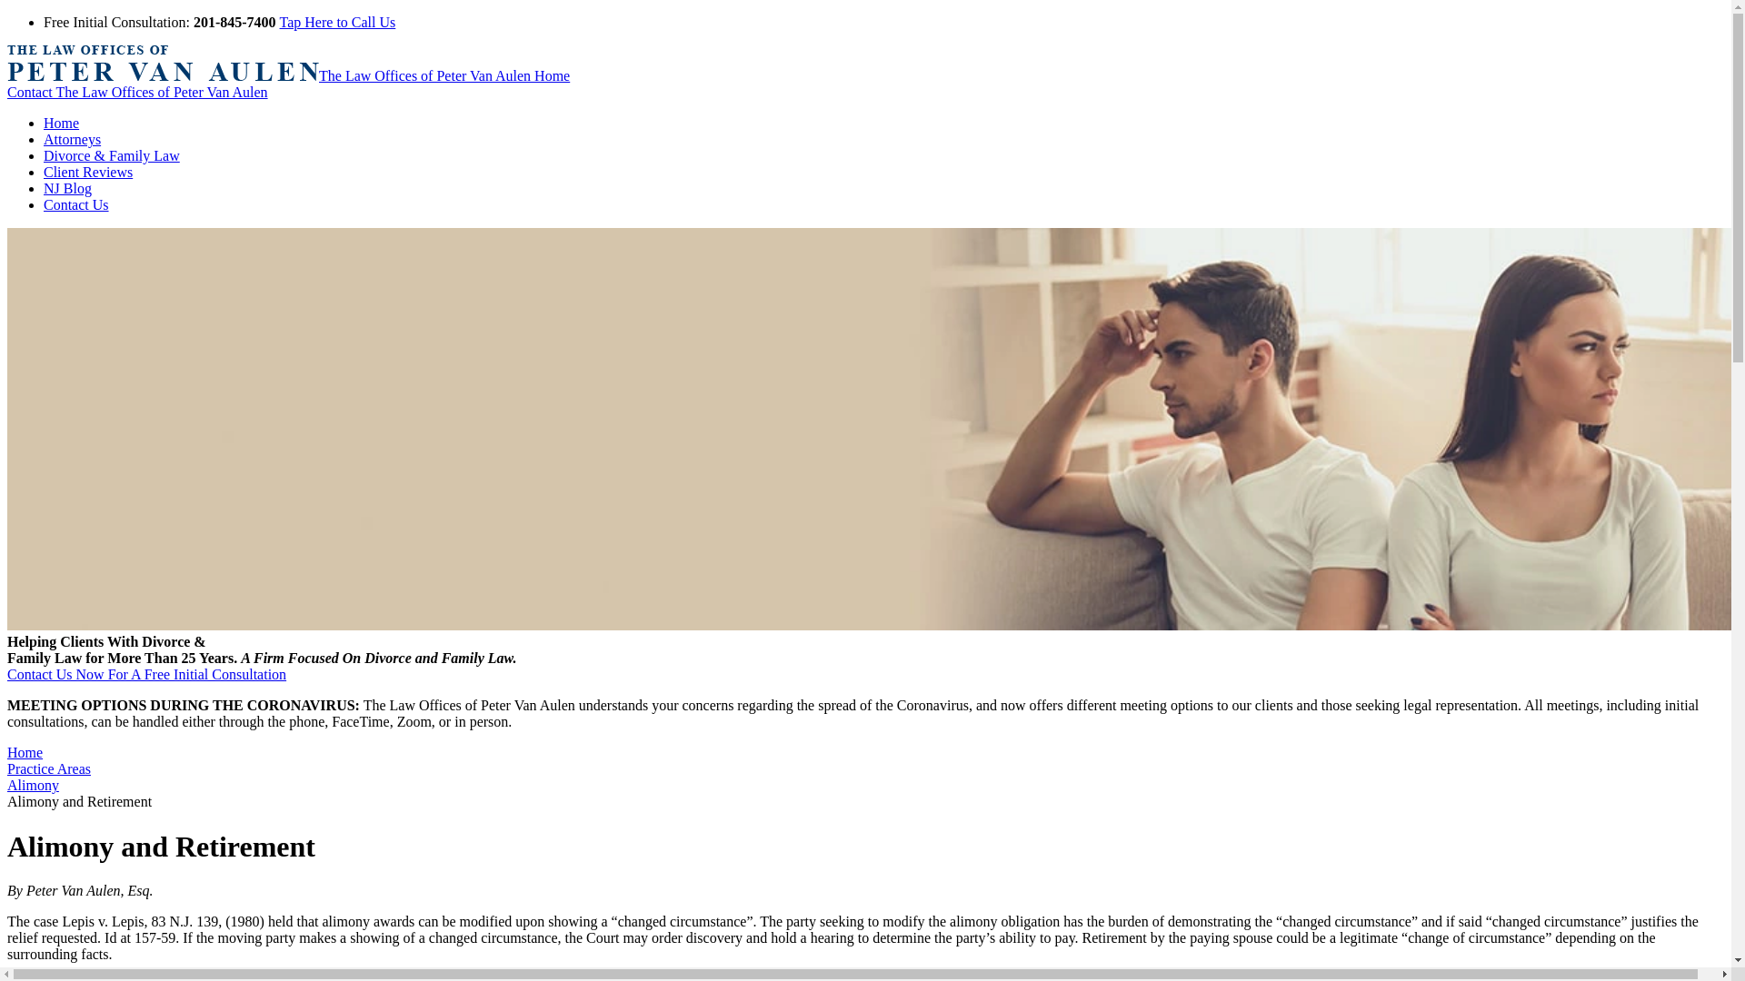 This screenshot has width=1745, height=981. I want to click on Contact Us Now For A Free Initial Consultation, so click(145, 674).